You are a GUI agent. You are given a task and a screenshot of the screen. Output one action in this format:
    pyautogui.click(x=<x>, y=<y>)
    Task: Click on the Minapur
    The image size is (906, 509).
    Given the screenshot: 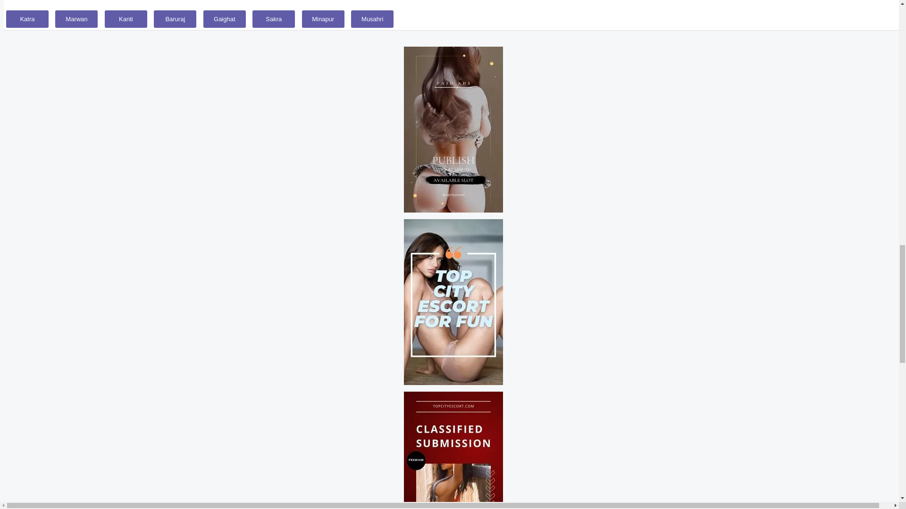 What is the action you would take?
    pyautogui.click(x=323, y=19)
    